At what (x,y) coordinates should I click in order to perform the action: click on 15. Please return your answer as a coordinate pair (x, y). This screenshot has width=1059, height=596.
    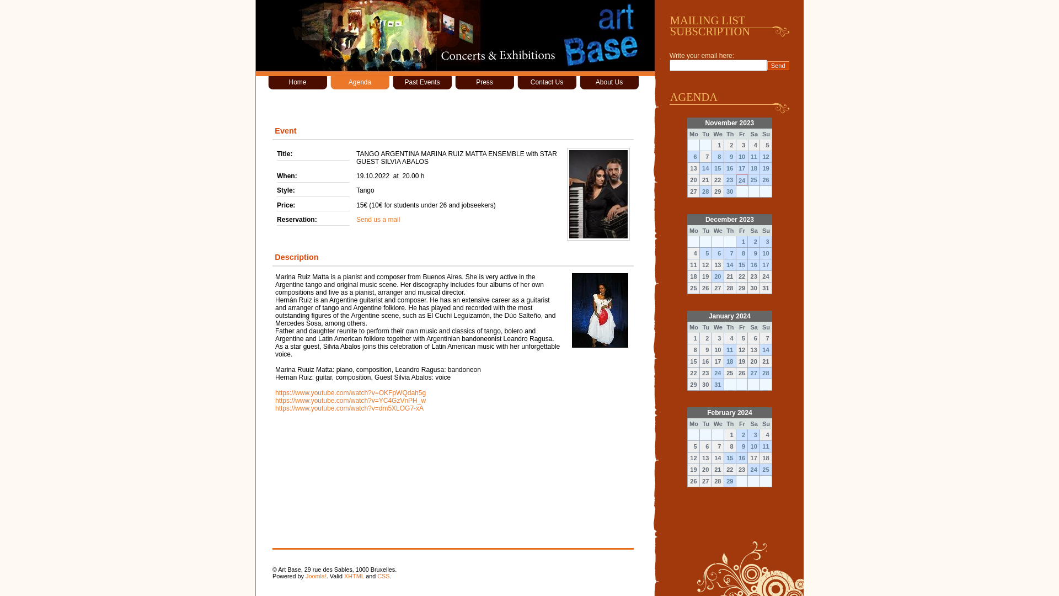
    Looking at the image, I should click on (730, 458).